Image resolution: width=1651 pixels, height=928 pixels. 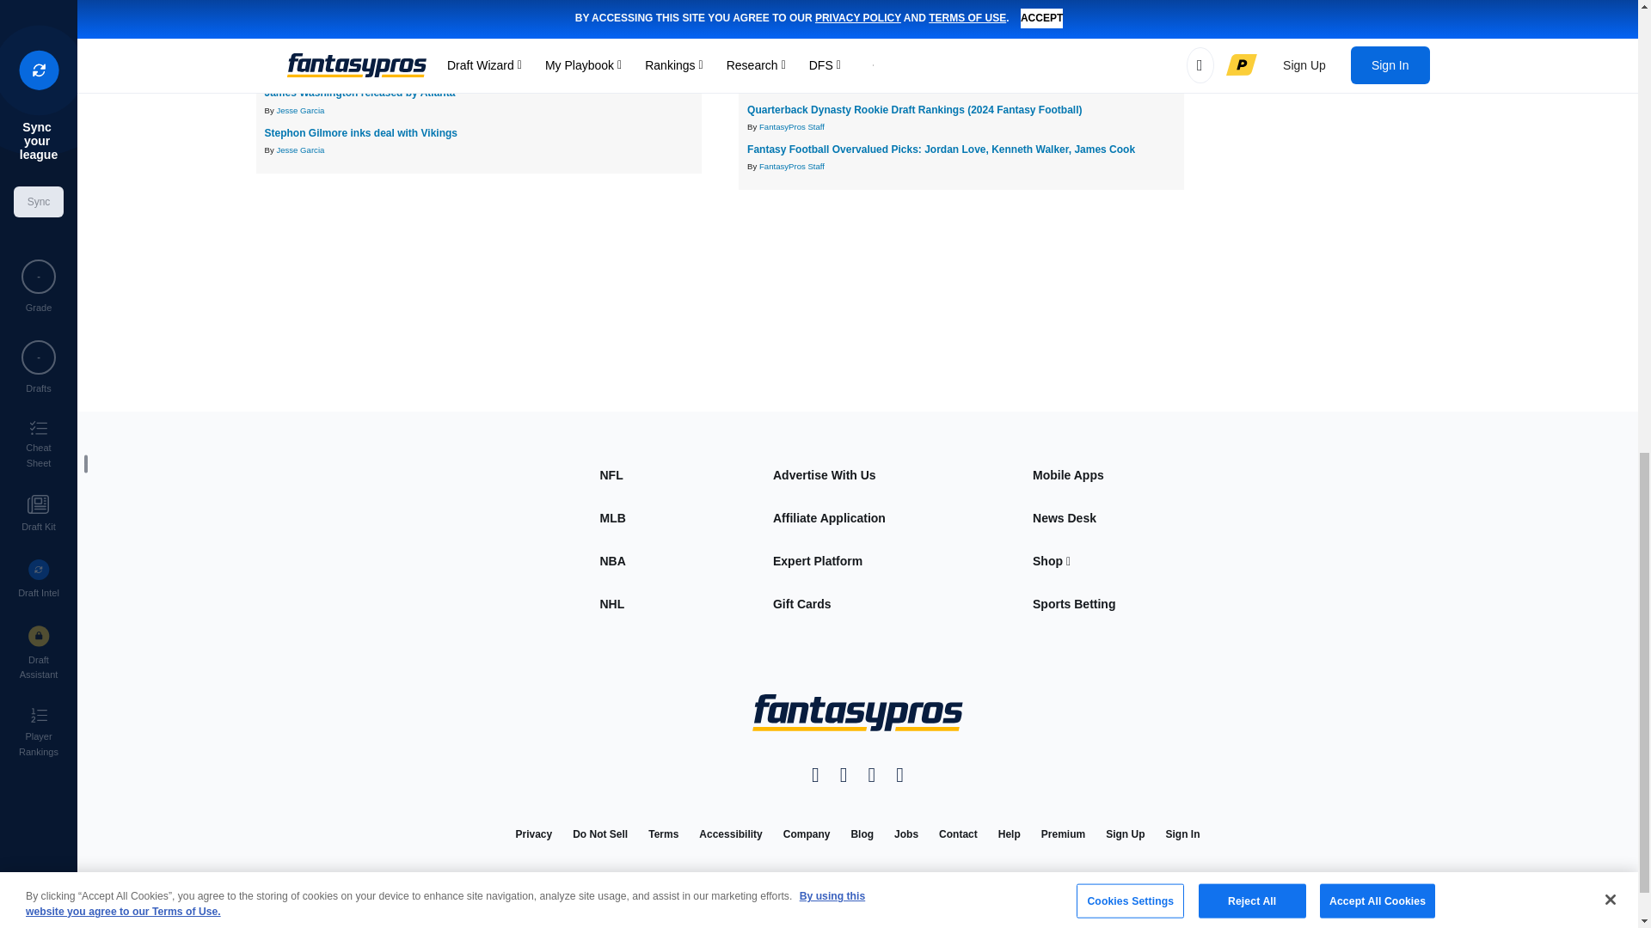 What do you see at coordinates (299, 110) in the screenshot?
I see `Jesse Garcia` at bounding box center [299, 110].